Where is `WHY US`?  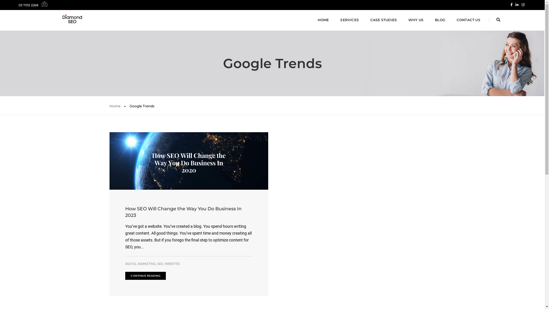
WHY US is located at coordinates (416, 20).